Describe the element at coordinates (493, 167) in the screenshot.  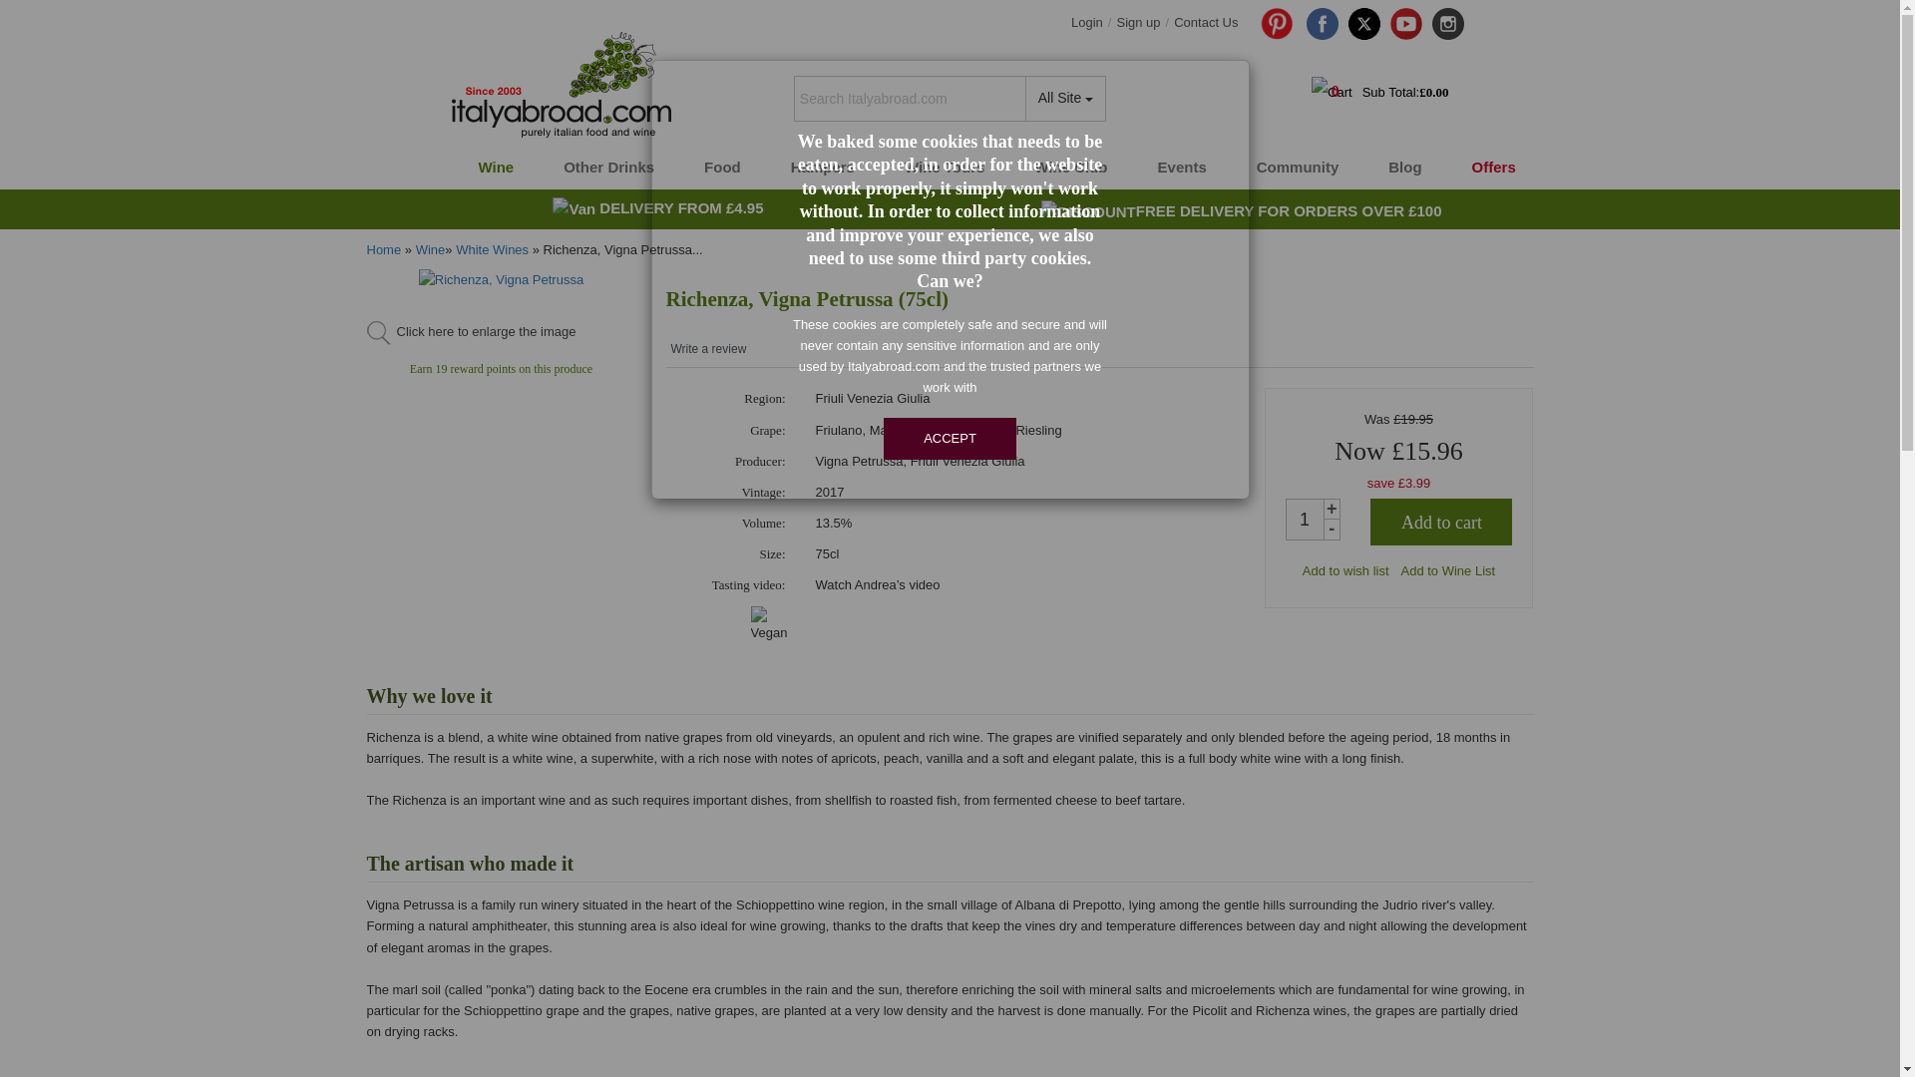
I see `Wine` at that location.